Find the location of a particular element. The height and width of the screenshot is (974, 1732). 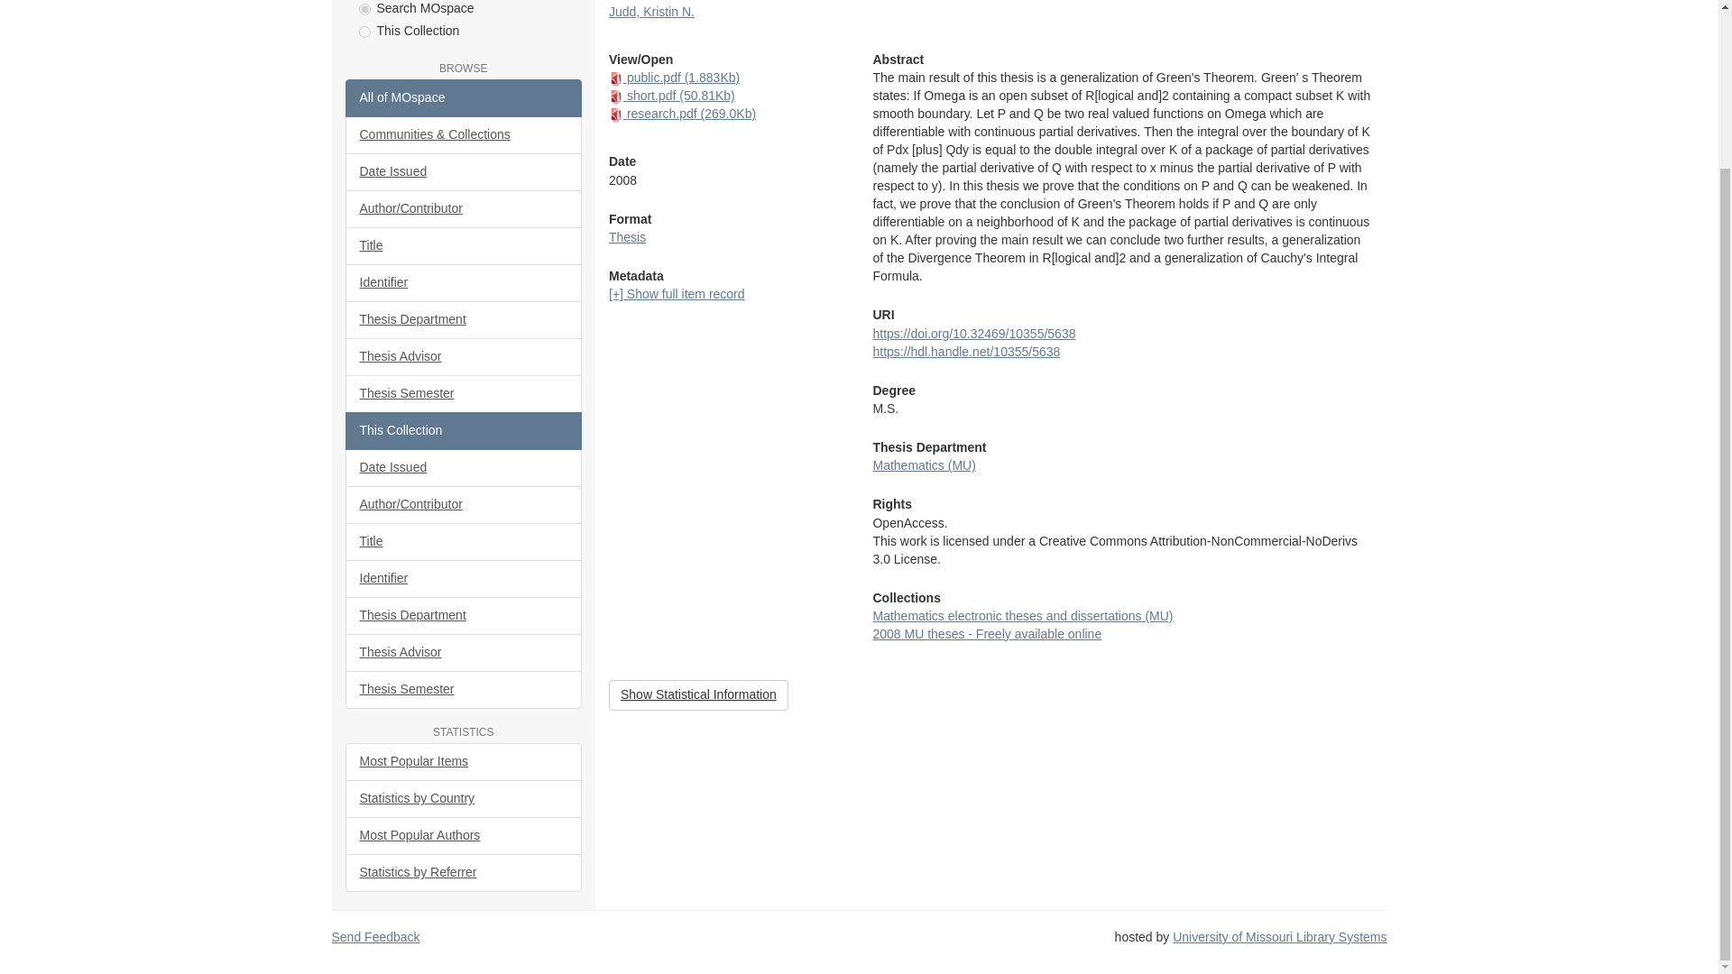

Identifier is located at coordinates (464, 282).